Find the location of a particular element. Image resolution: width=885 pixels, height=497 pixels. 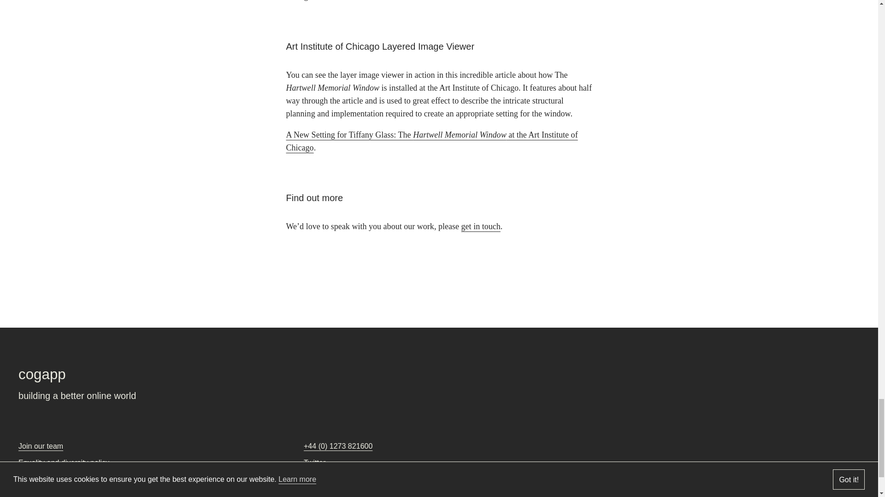

Join our team is located at coordinates (41, 446).